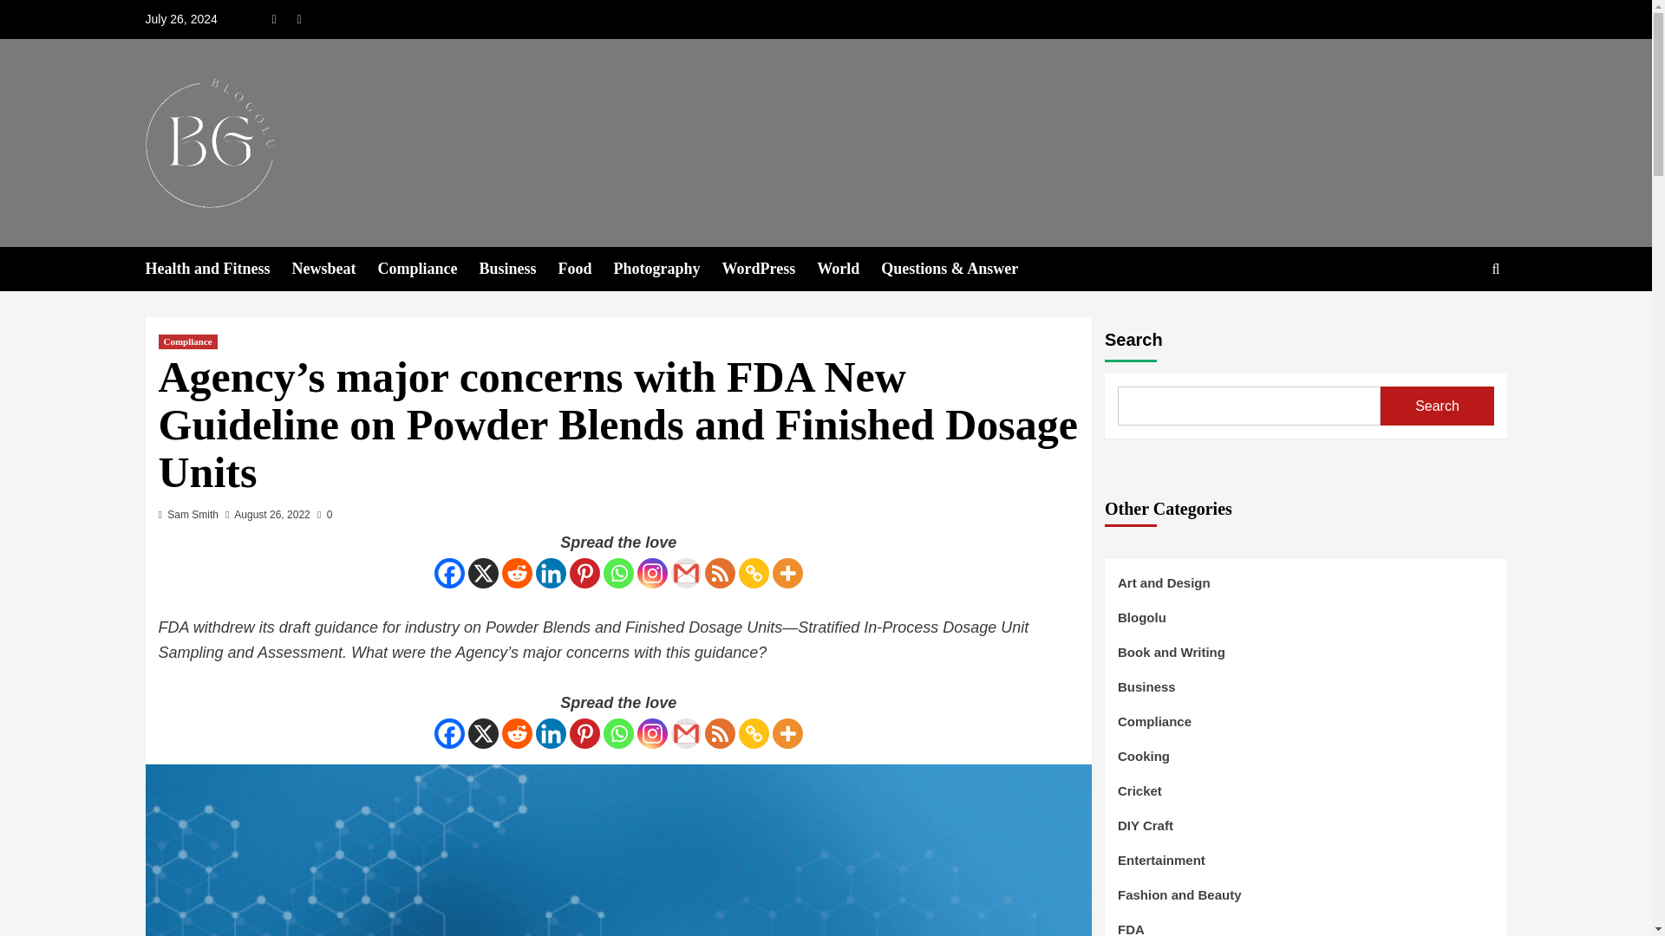  Describe the element at coordinates (586, 269) in the screenshot. I see `Food` at that location.